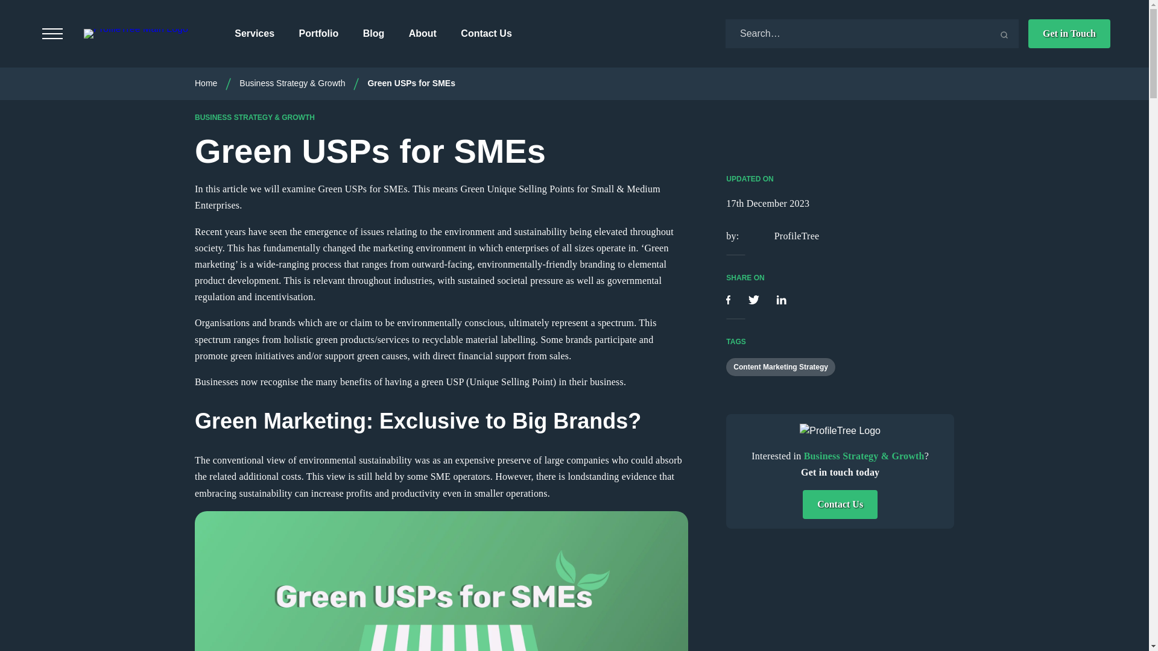 Image resolution: width=1158 pixels, height=651 pixels. Describe the element at coordinates (374, 33) in the screenshot. I see `Blog` at that location.